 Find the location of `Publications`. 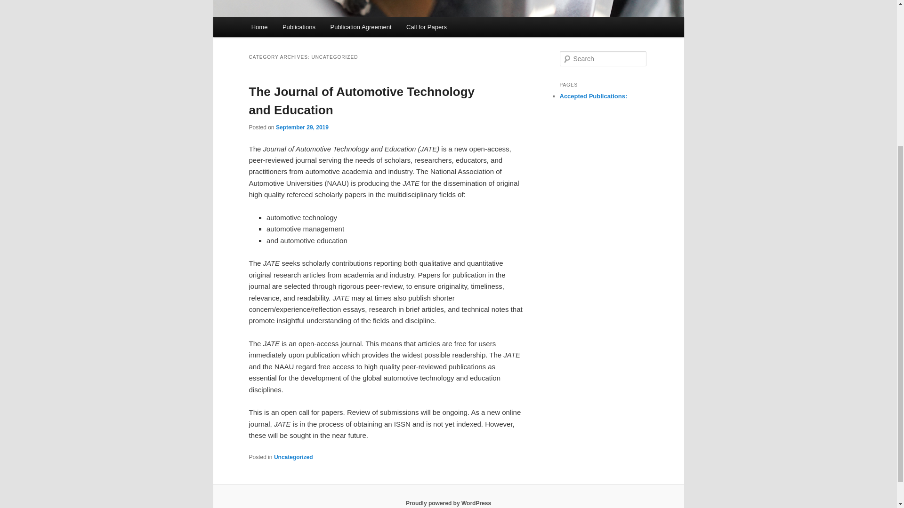

Publications is located at coordinates (299, 26).